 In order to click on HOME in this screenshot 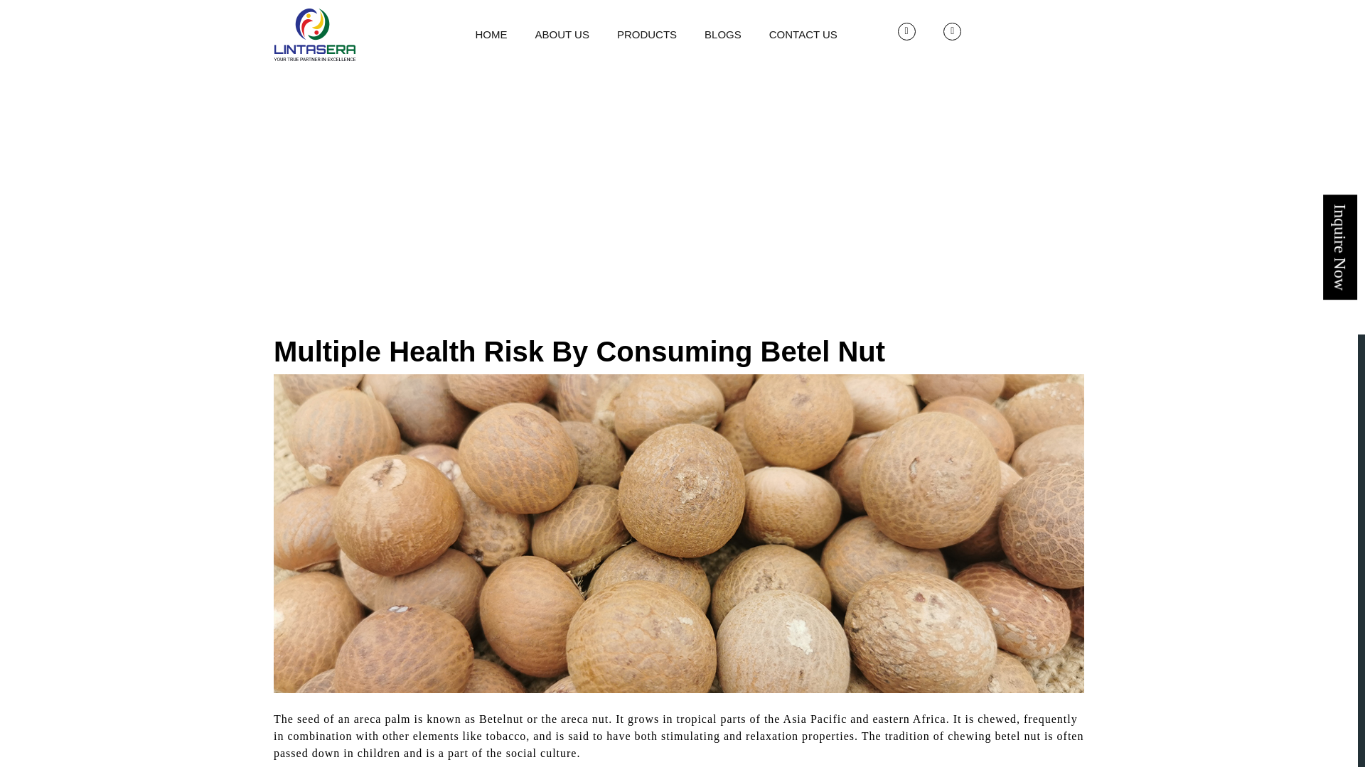, I will do `click(491, 34)`.